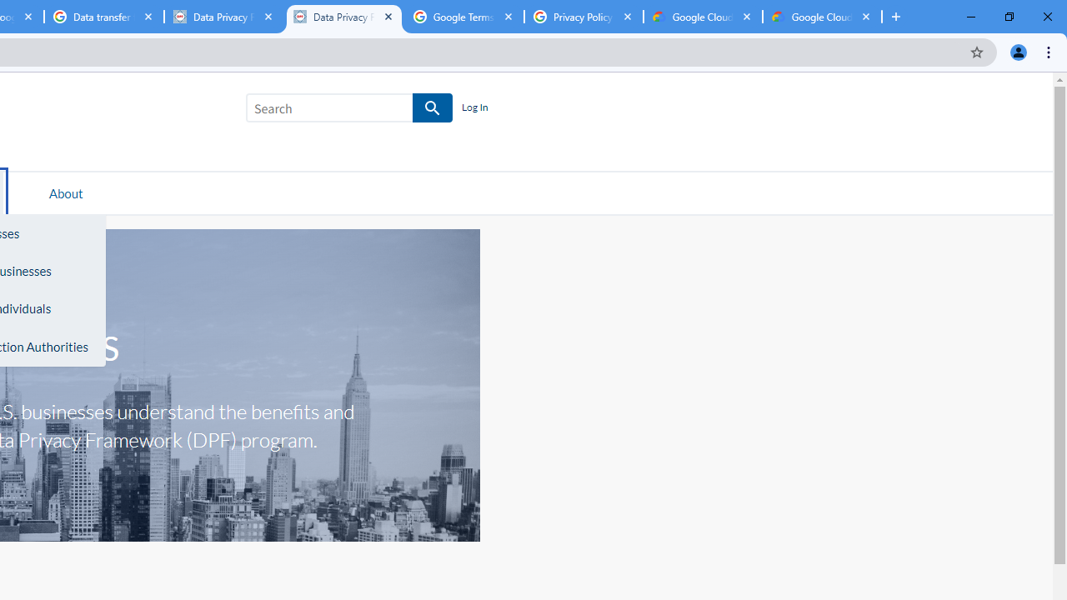 The height and width of the screenshot is (600, 1067). What do you see at coordinates (349, 111) in the screenshot?
I see `Search SEARCH` at bounding box center [349, 111].